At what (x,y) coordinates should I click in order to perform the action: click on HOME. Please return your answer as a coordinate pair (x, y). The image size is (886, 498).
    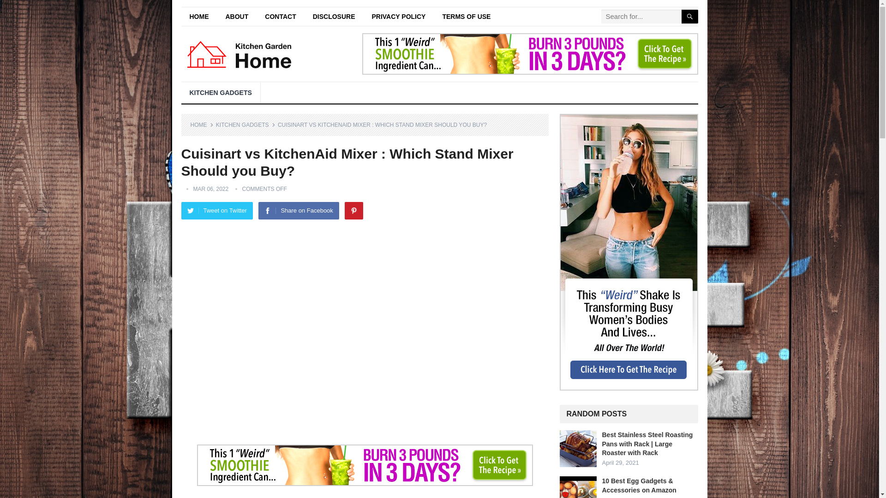
    Looking at the image, I should click on (198, 17).